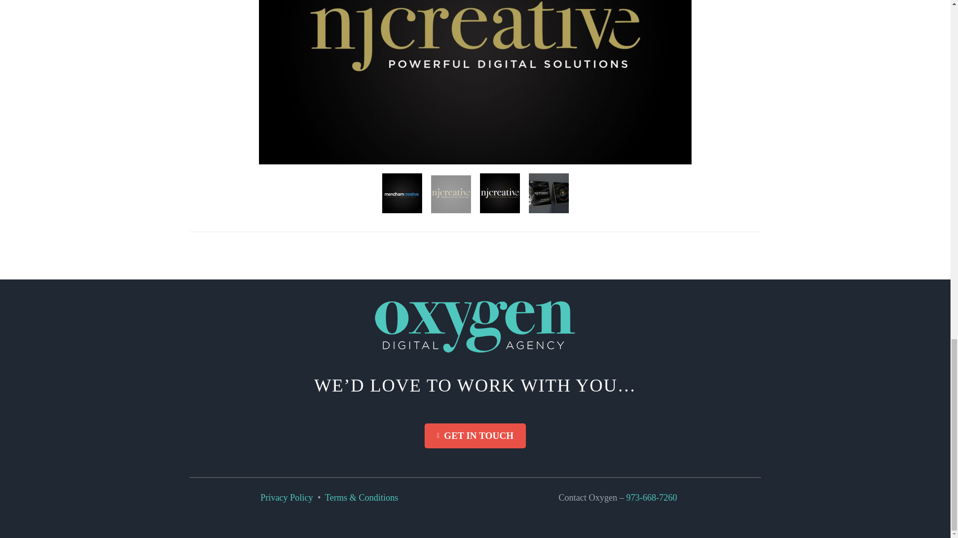  Describe the element at coordinates (655, 497) in the screenshot. I see `973-668-7260   ` at that location.